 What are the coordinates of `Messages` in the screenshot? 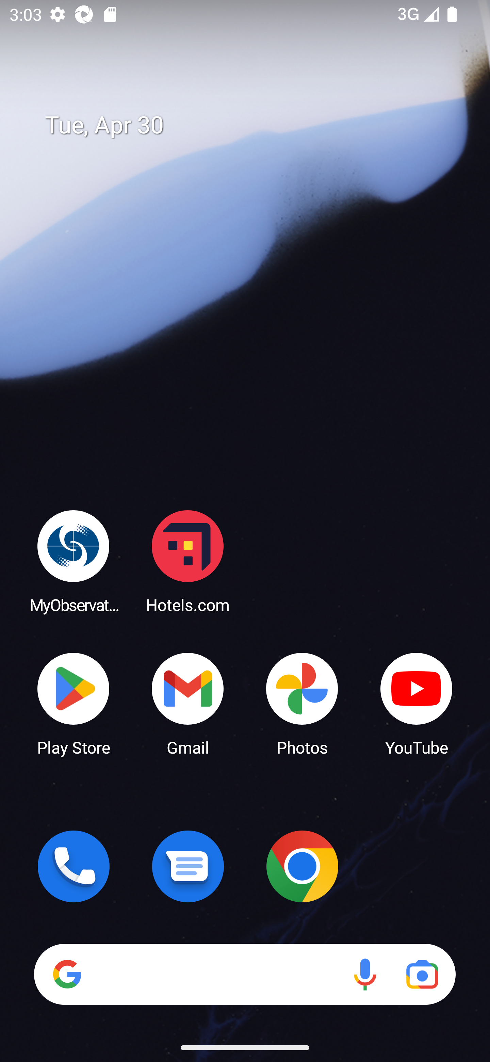 It's located at (188, 866).